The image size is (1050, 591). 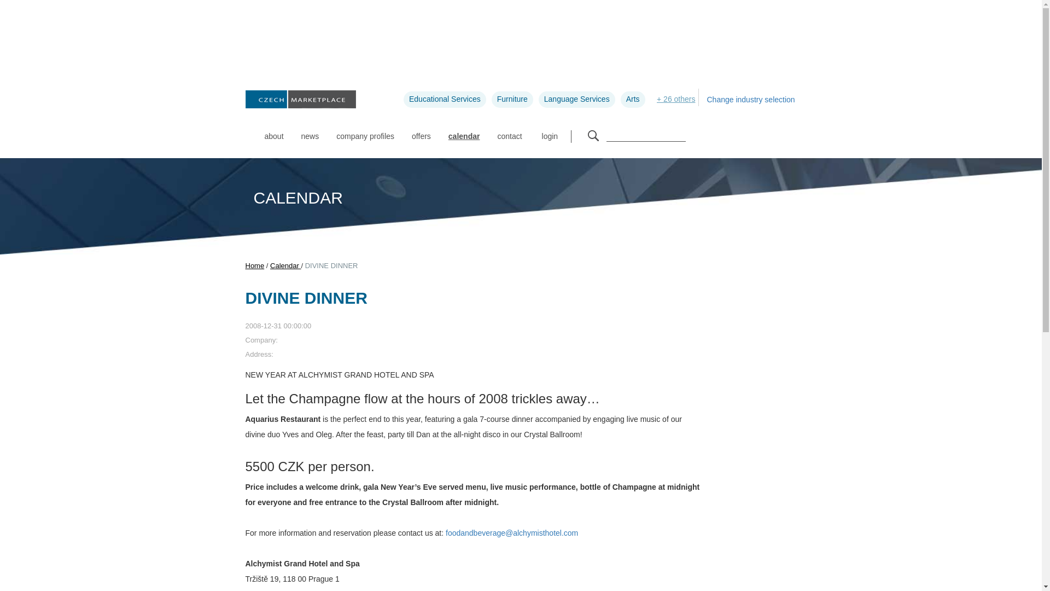 I want to click on Search, so click(x=593, y=136).